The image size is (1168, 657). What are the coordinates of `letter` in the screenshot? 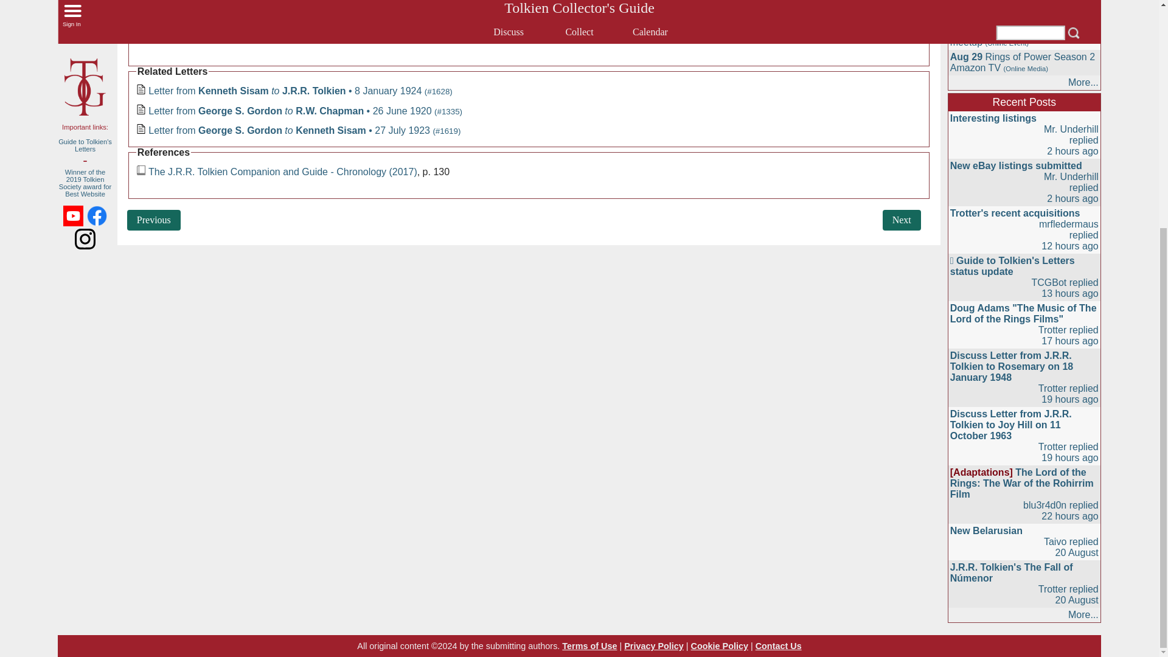 It's located at (141, 89).